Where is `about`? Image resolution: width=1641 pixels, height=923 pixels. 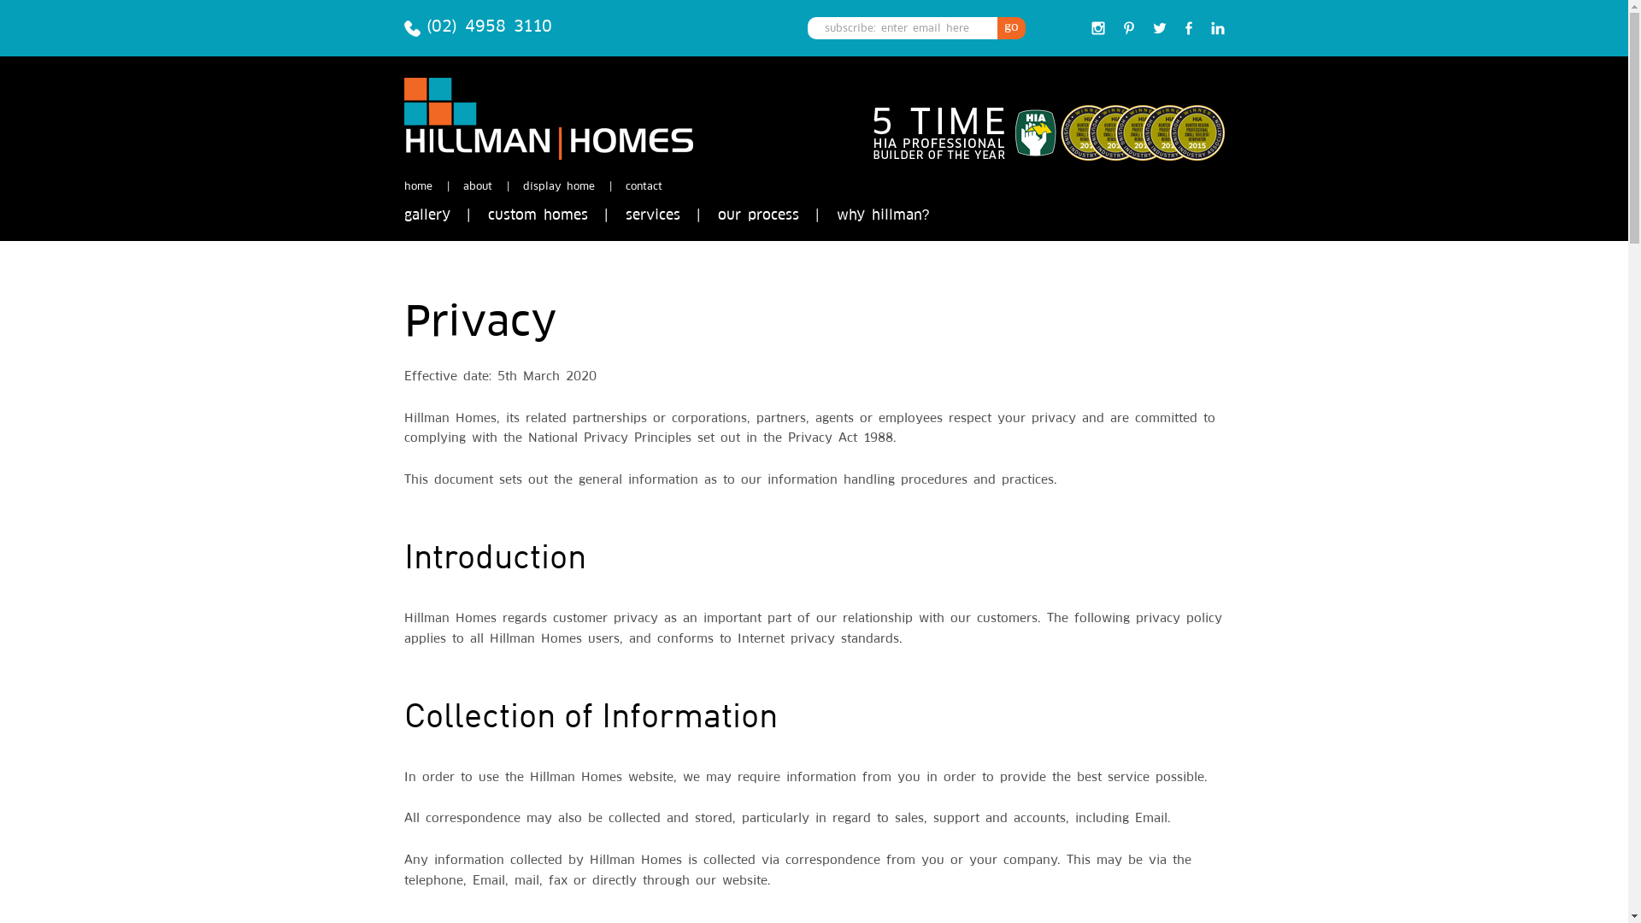 about is located at coordinates (478, 187).